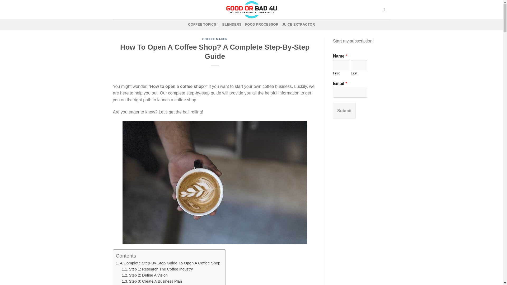 Image resolution: width=507 pixels, height=285 pixels. What do you see at coordinates (148, 275) in the screenshot?
I see `Step 2: Define A Vision` at bounding box center [148, 275].